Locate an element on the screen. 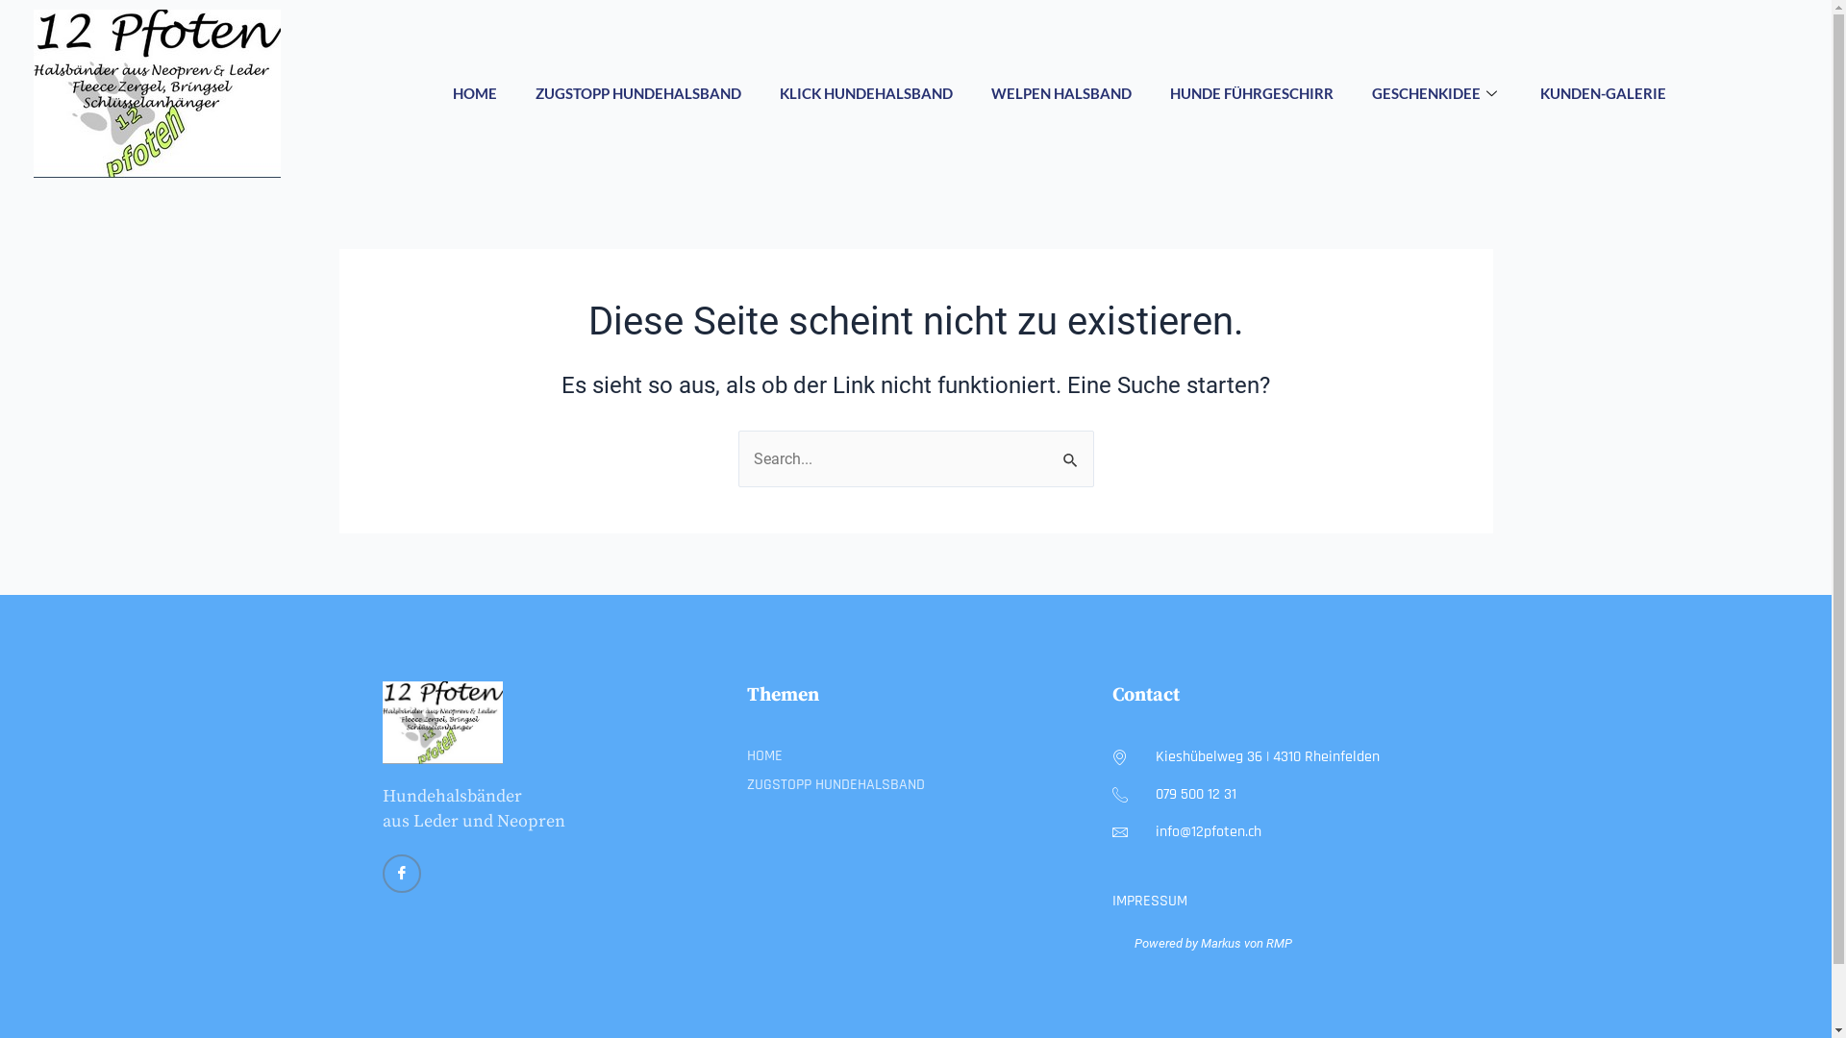 This screenshot has width=1846, height=1038. info@12pfoten.ch is located at coordinates (1254, 832).